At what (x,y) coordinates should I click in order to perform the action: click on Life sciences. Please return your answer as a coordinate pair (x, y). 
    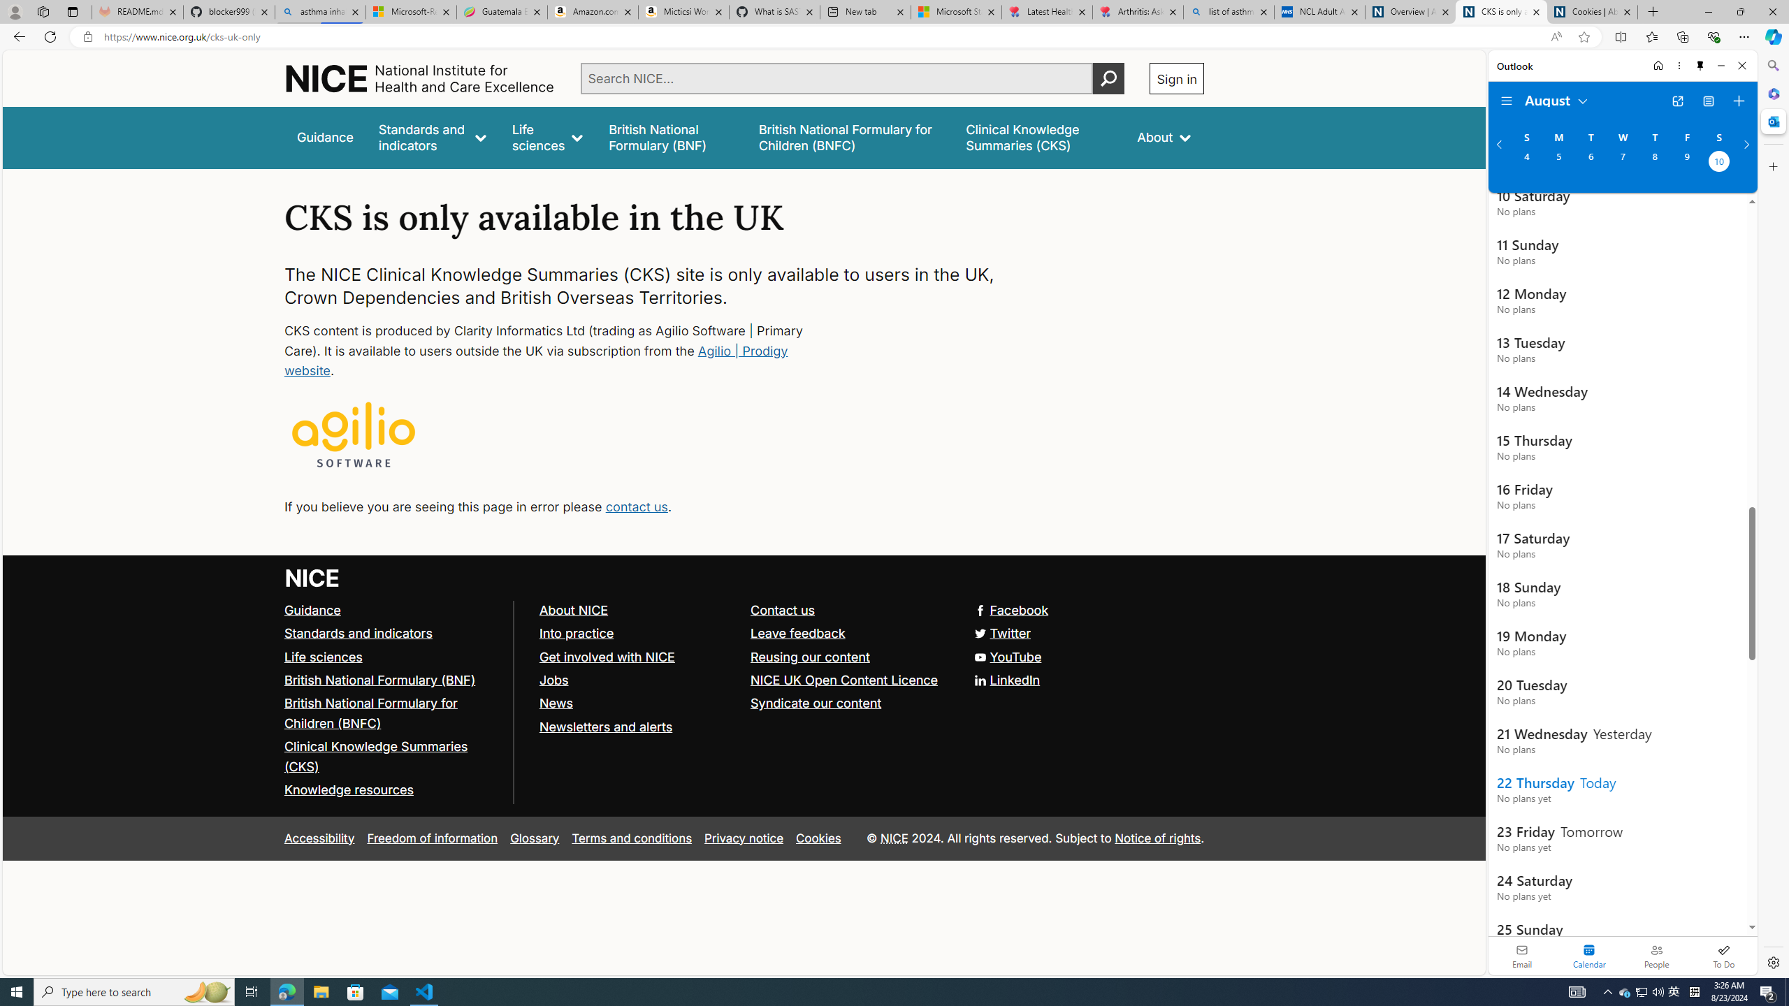
    Looking at the image, I should click on (393, 657).